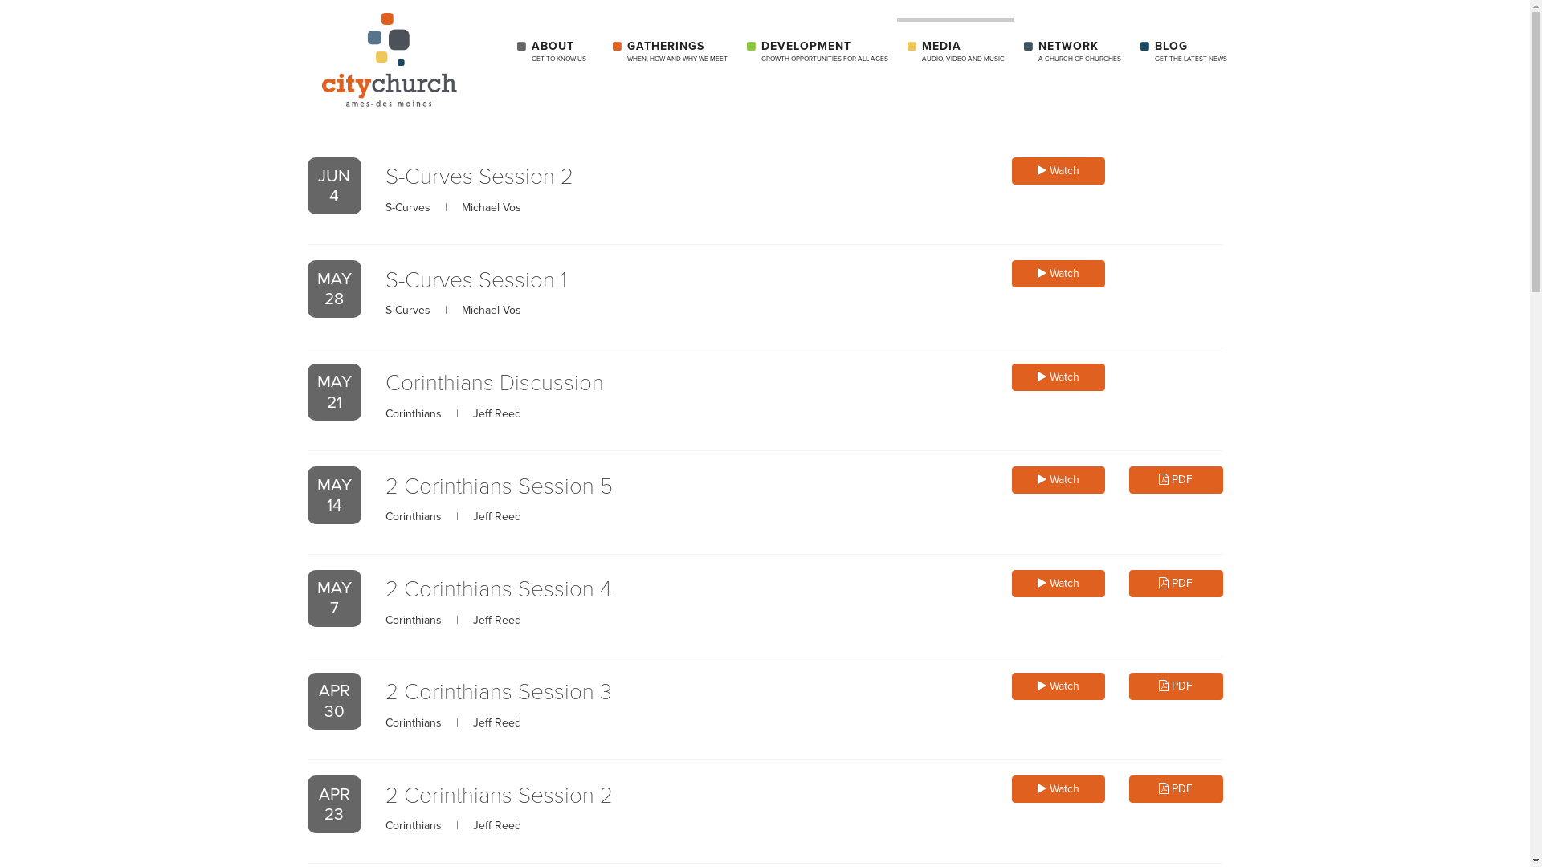 The width and height of the screenshot is (1542, 867). Describe the element at coordinates (1059, 789) in the screenshot. I see `Watch` at that location.